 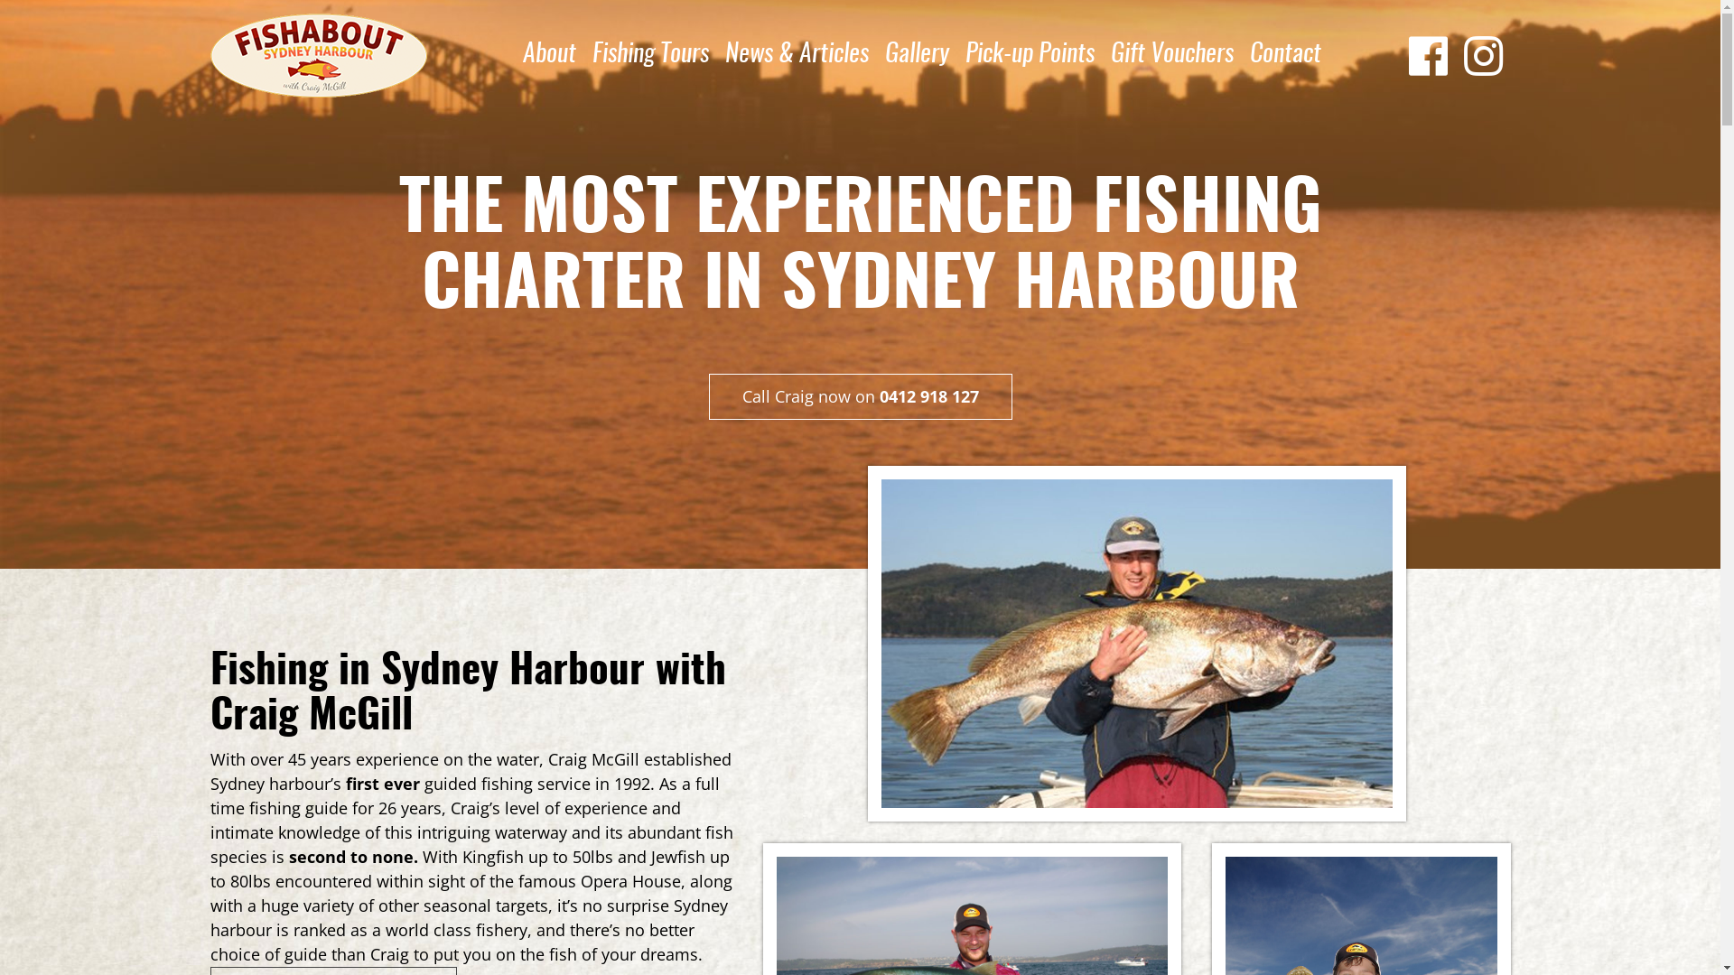 I want to click on Instagram, so click(x=1483, y=55).